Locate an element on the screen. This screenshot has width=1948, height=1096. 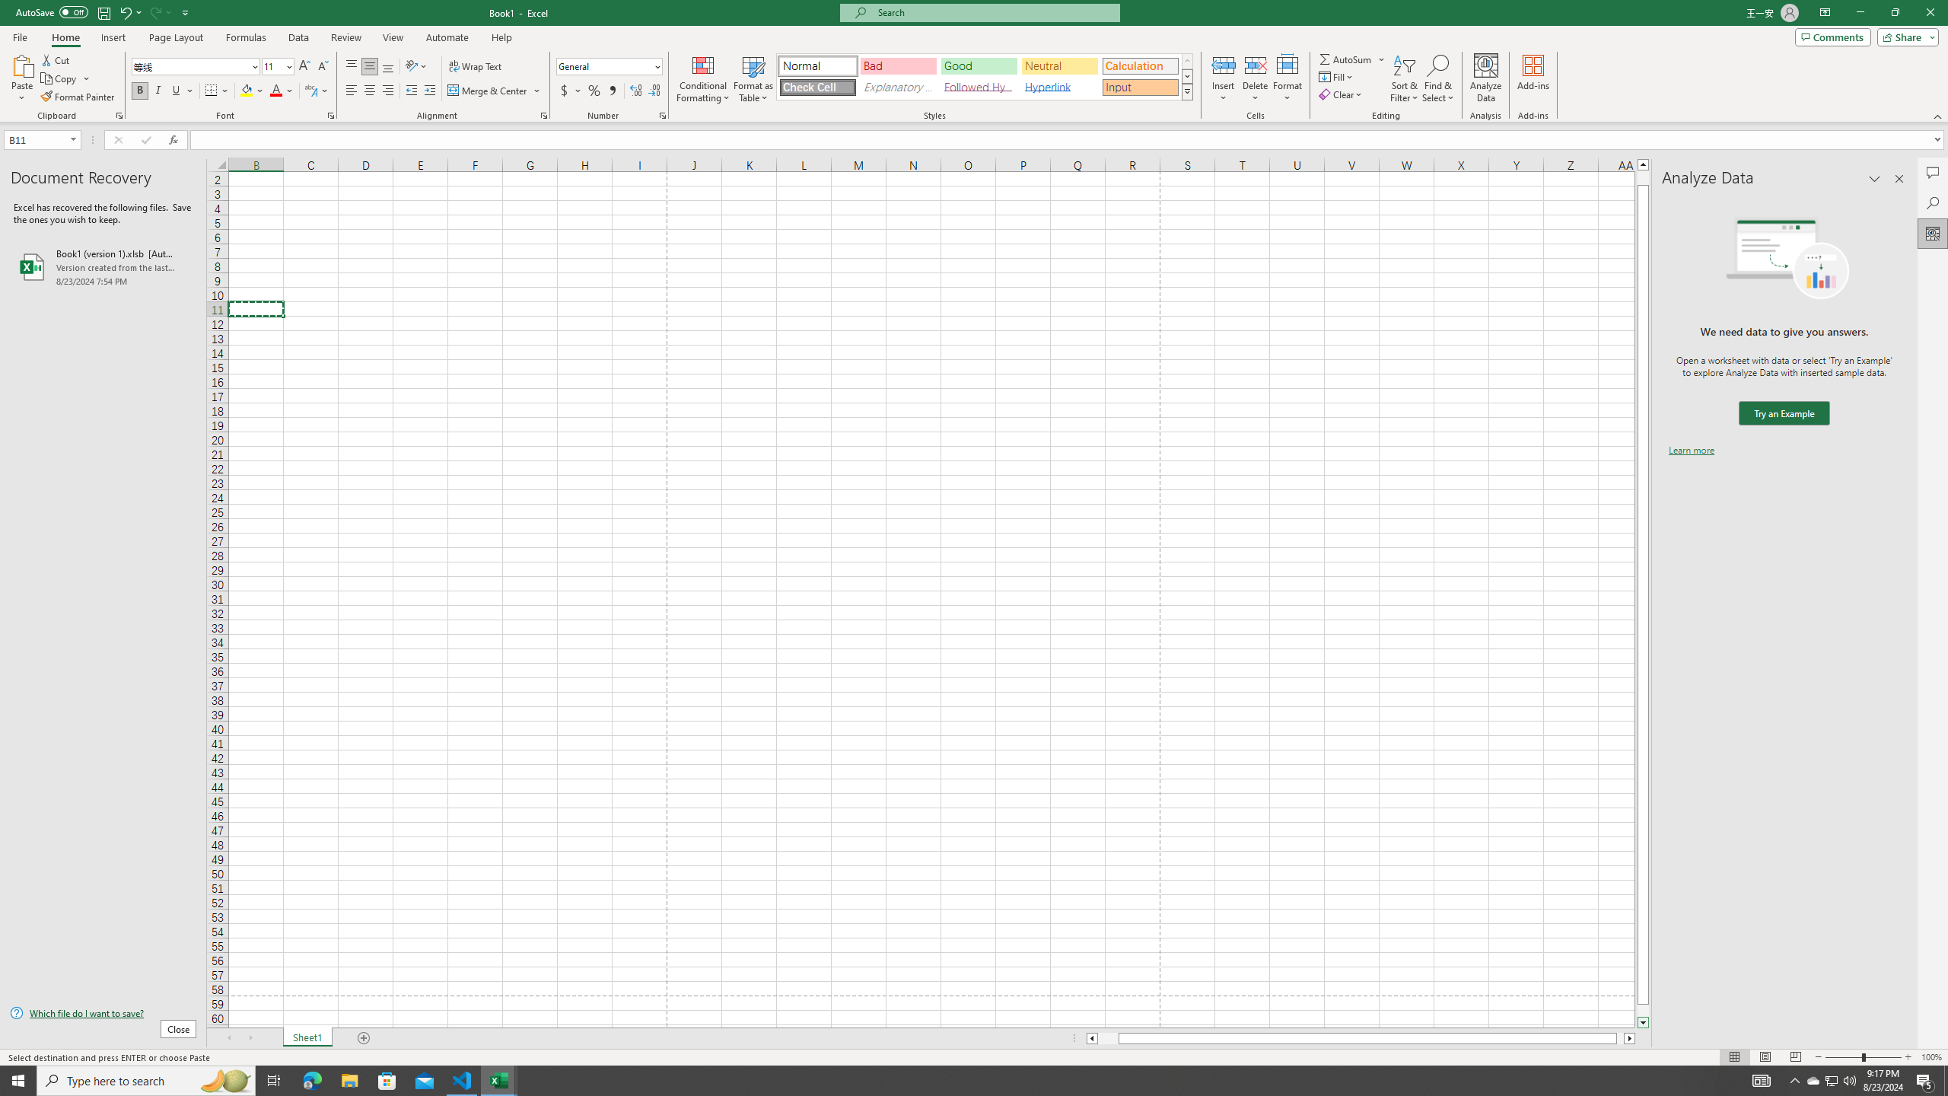
Font Size is located at coordinates (277, 67).